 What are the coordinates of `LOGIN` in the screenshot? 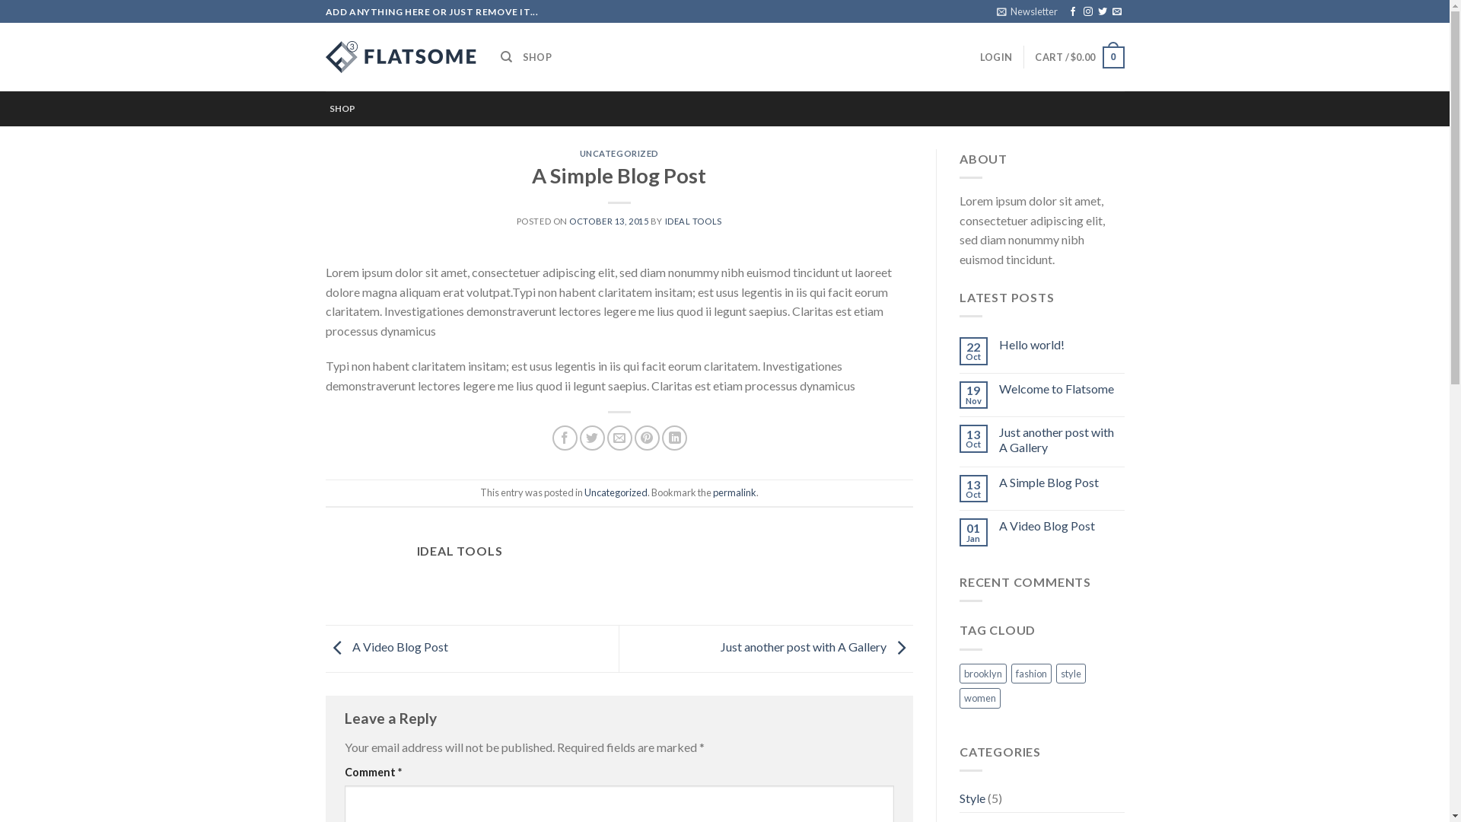 It's located at (996, 57).